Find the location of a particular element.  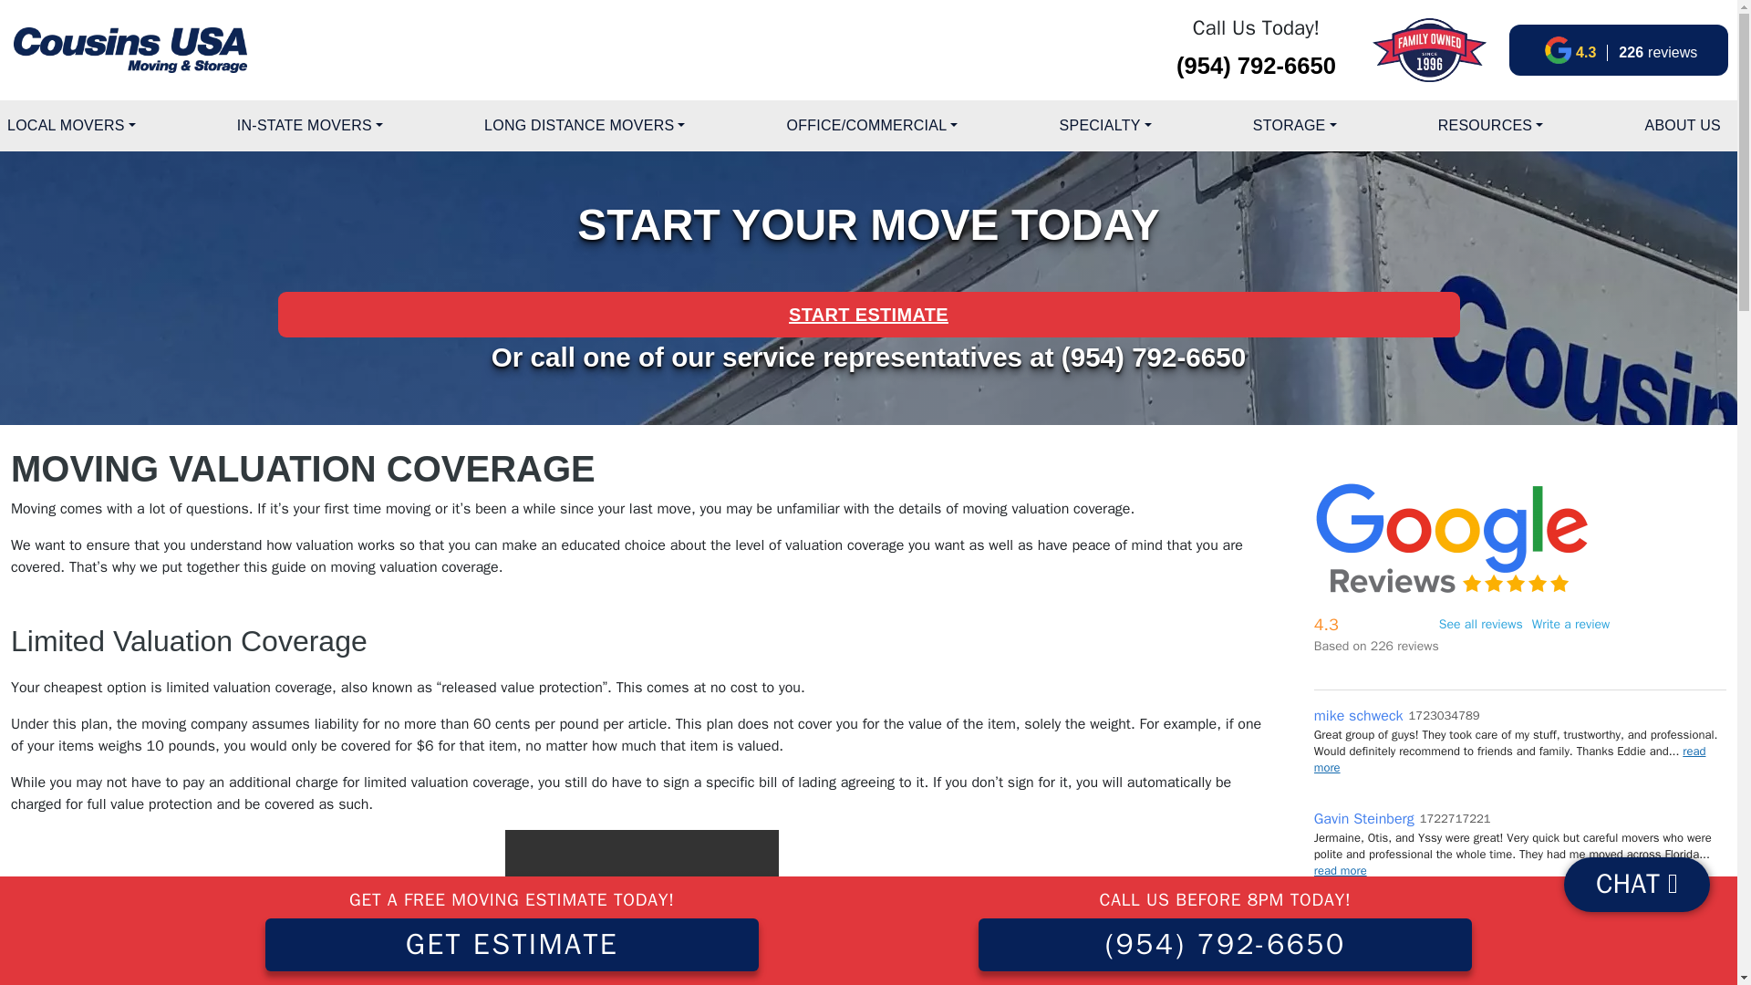

LONG DISTANCE MOVERS is located at coordinates (584, 125).